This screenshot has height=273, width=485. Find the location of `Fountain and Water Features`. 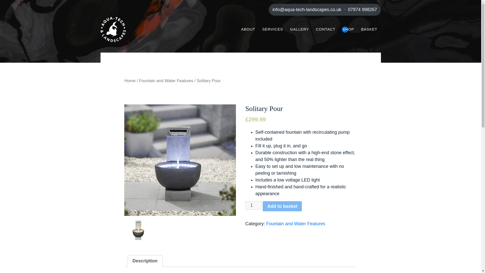

Fountain and Water Features is located at coordinates (296, 223).